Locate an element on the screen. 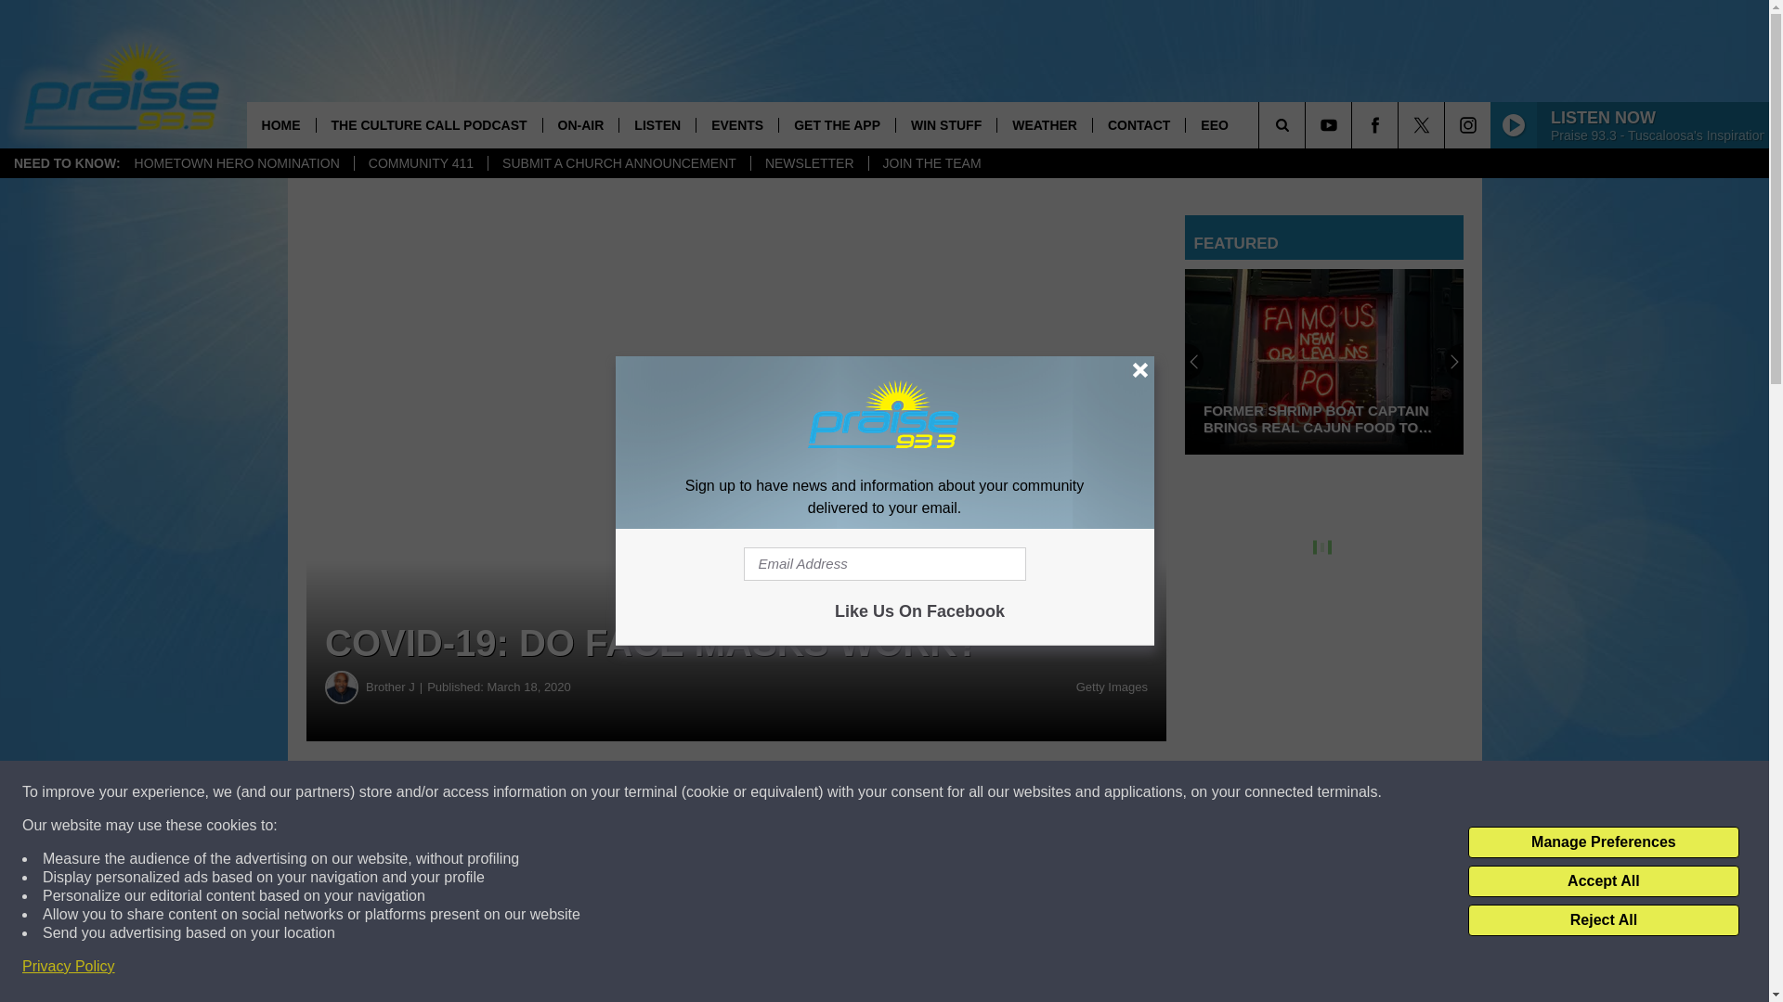 This screenshot has width=1783, height=1002. SUBMIT A CHURCH ANNOUNCEMENT is located at coordinates (618, 163).